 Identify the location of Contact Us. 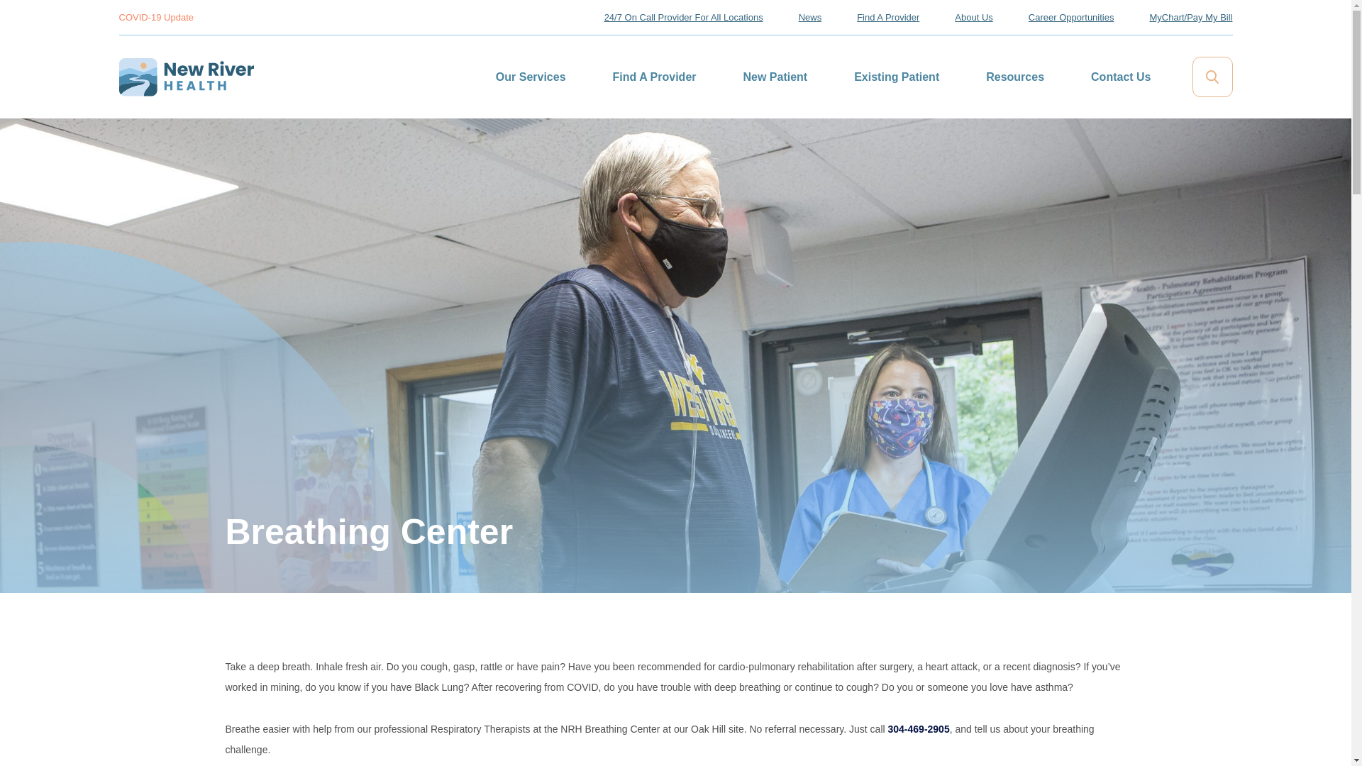
(1121, 77).